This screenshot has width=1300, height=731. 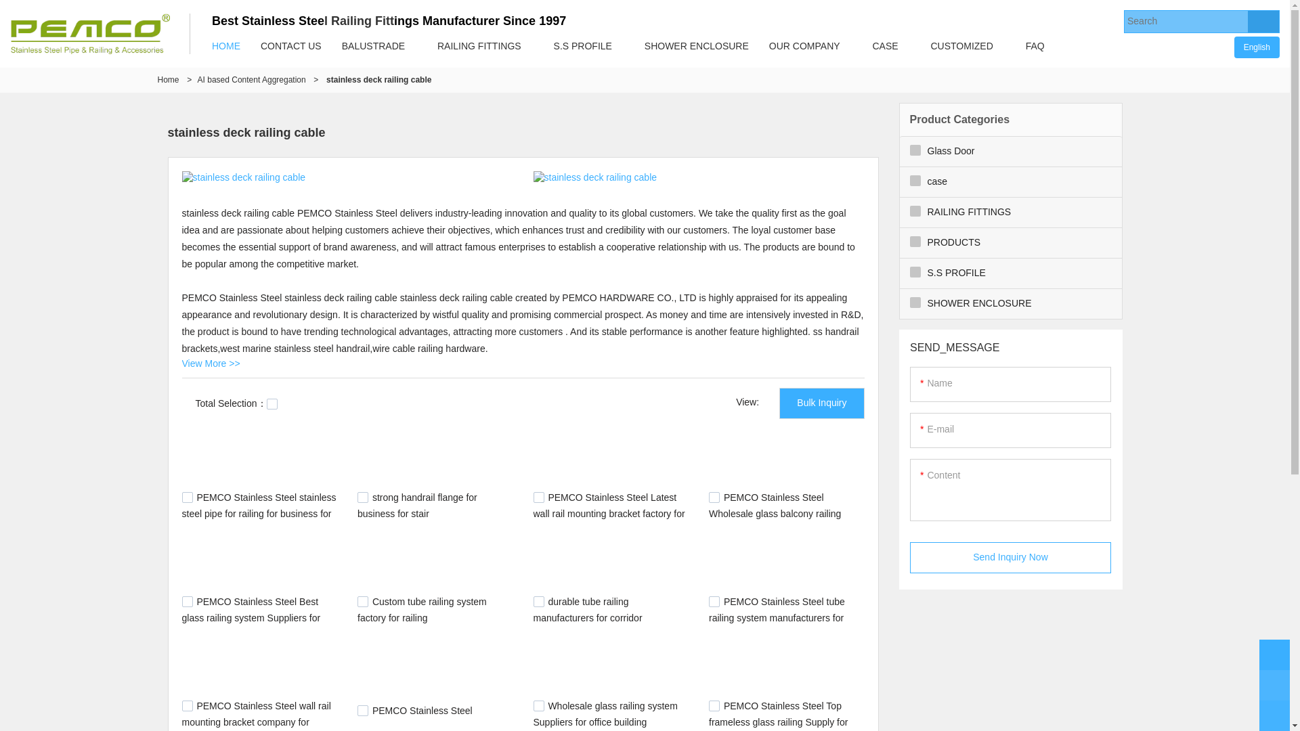 I want to click on BALUSTRADE, so click(x=372, y=46).